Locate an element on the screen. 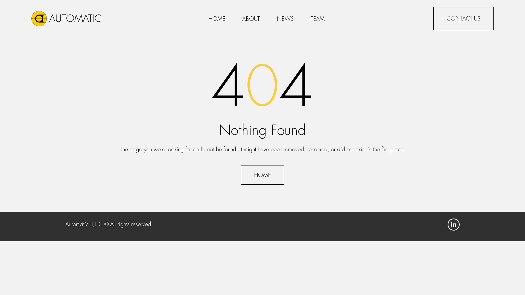 This screenshot has height=295, width=525. HOME is located at coordinates (217, 20).